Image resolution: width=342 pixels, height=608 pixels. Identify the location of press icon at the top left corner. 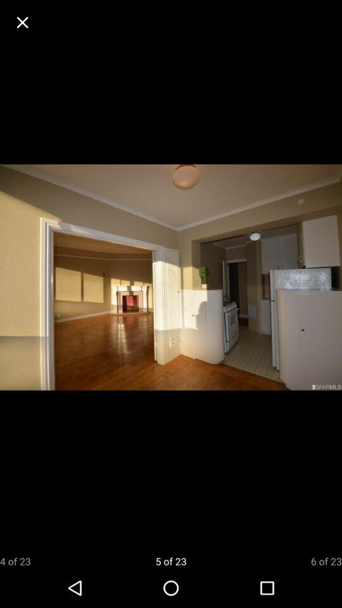
(23, 23).